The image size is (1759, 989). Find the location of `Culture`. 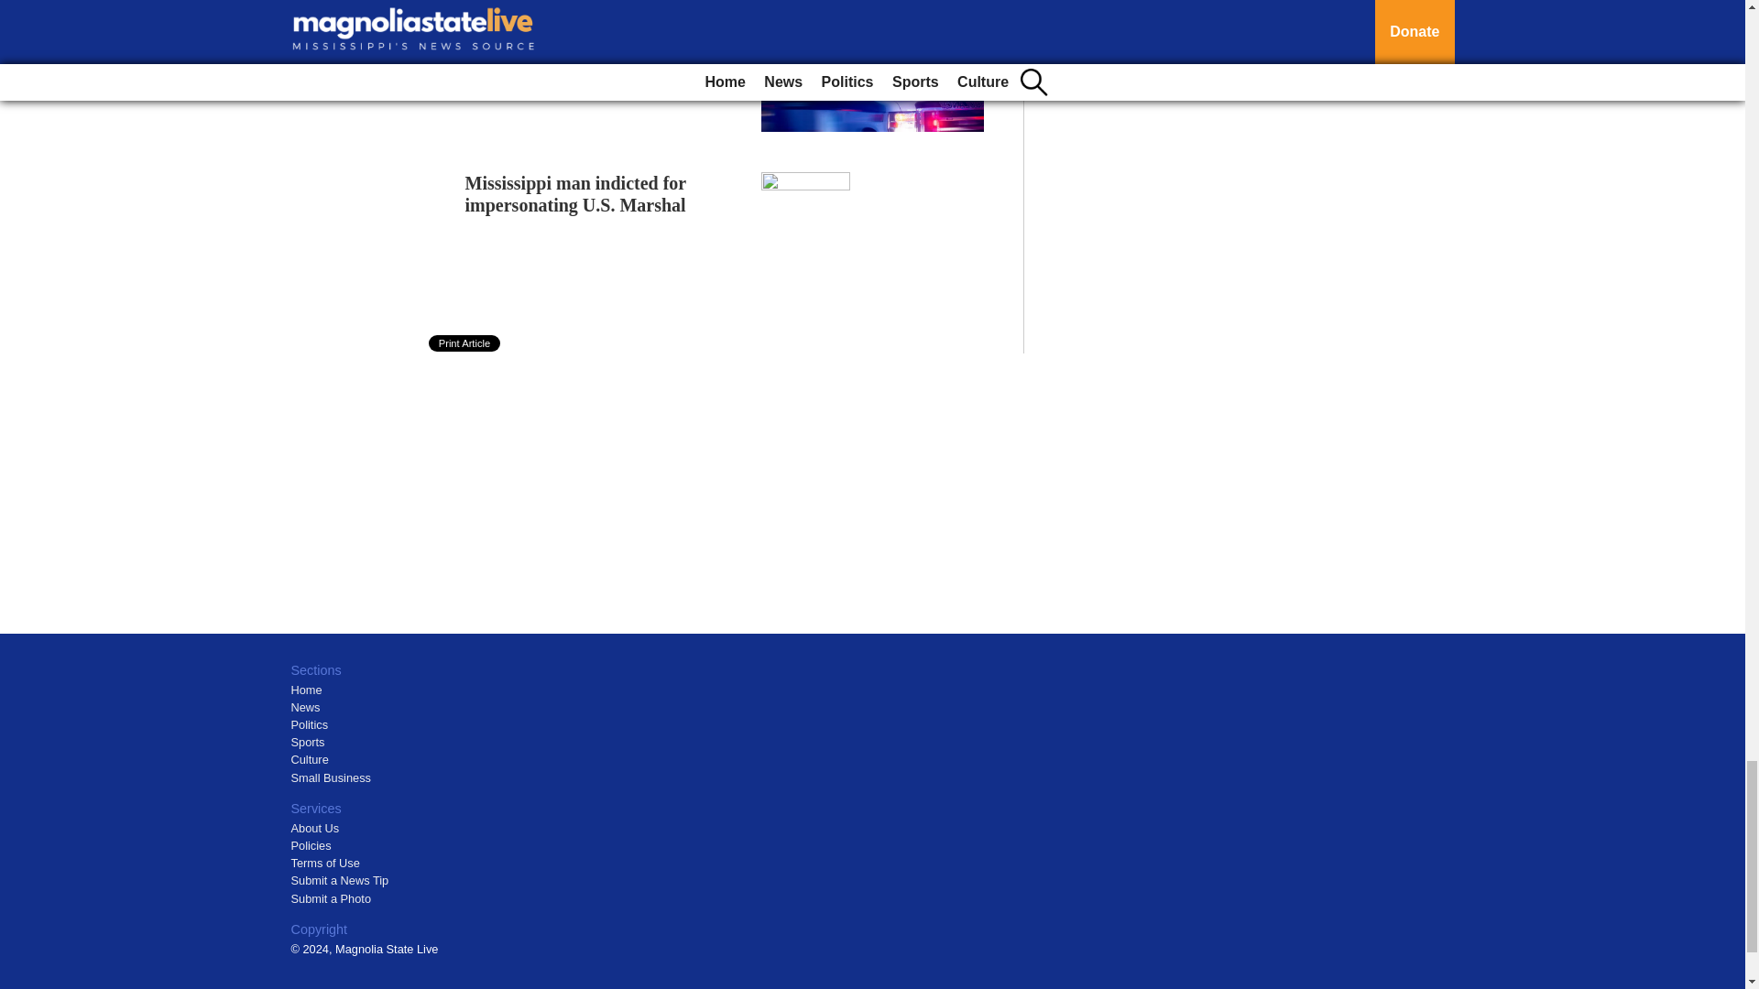

Culture is located at coordinates (310, 759).